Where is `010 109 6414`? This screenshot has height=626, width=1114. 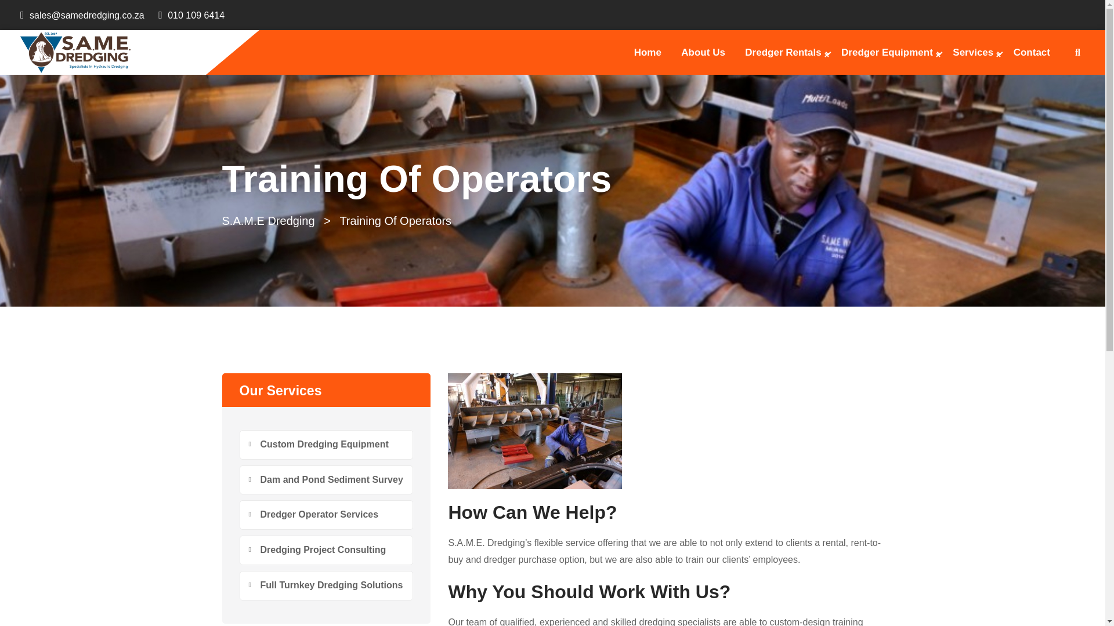
010 109 6414 is located at coordinates (196, 16).